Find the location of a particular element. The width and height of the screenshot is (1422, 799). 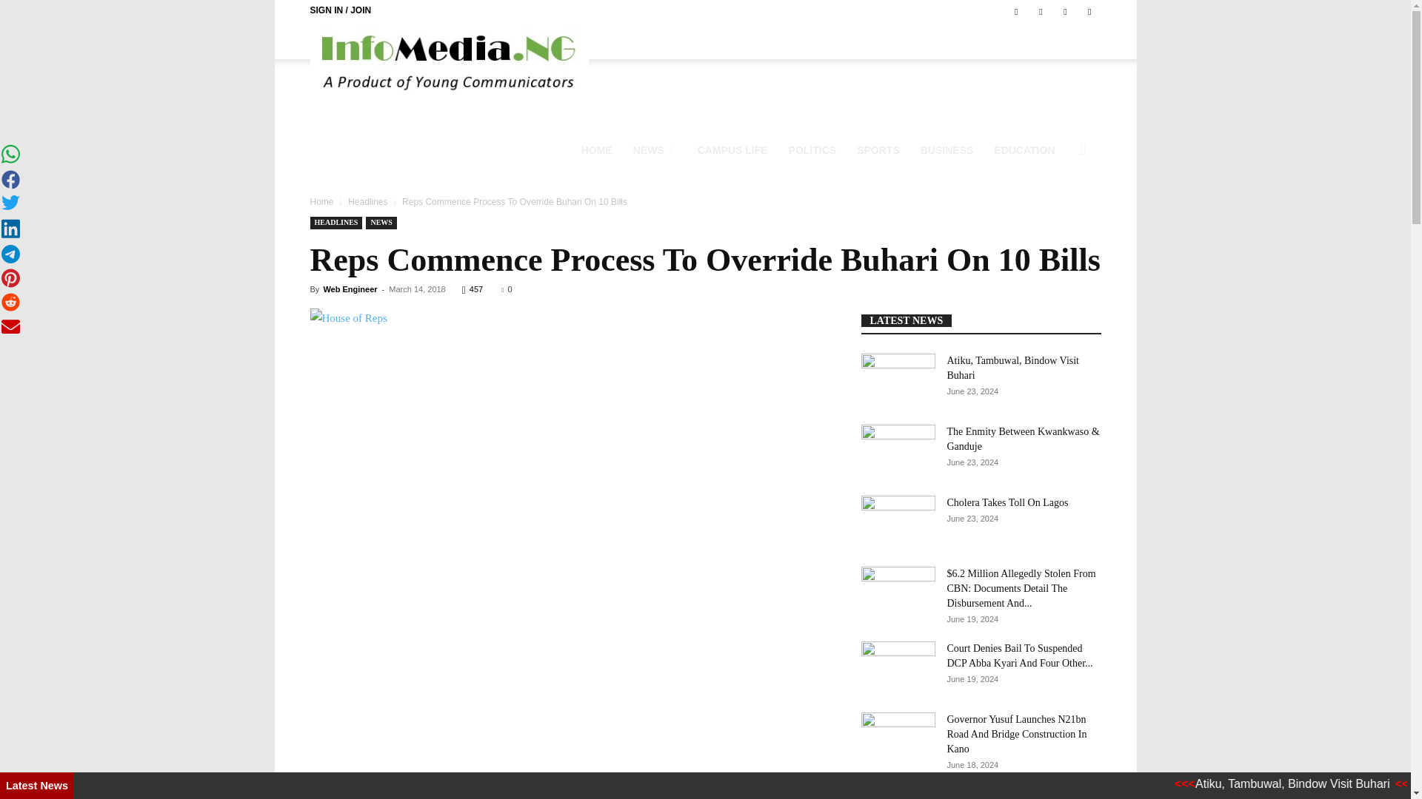

NEWS is located at coordinates (655, 149).